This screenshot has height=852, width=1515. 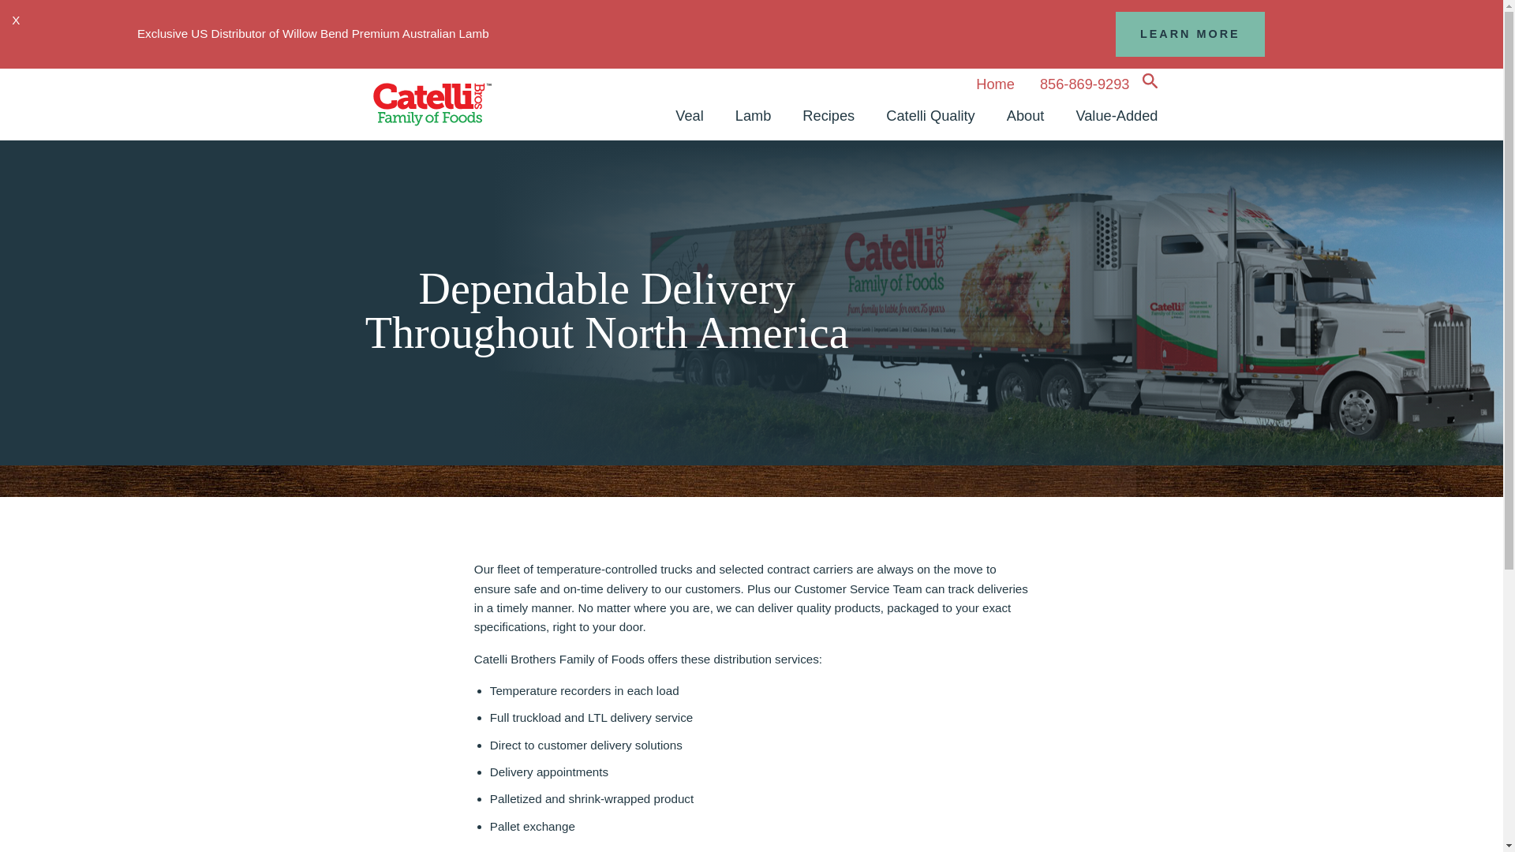 I want to click on Lamb, so click(x=754, y=115).